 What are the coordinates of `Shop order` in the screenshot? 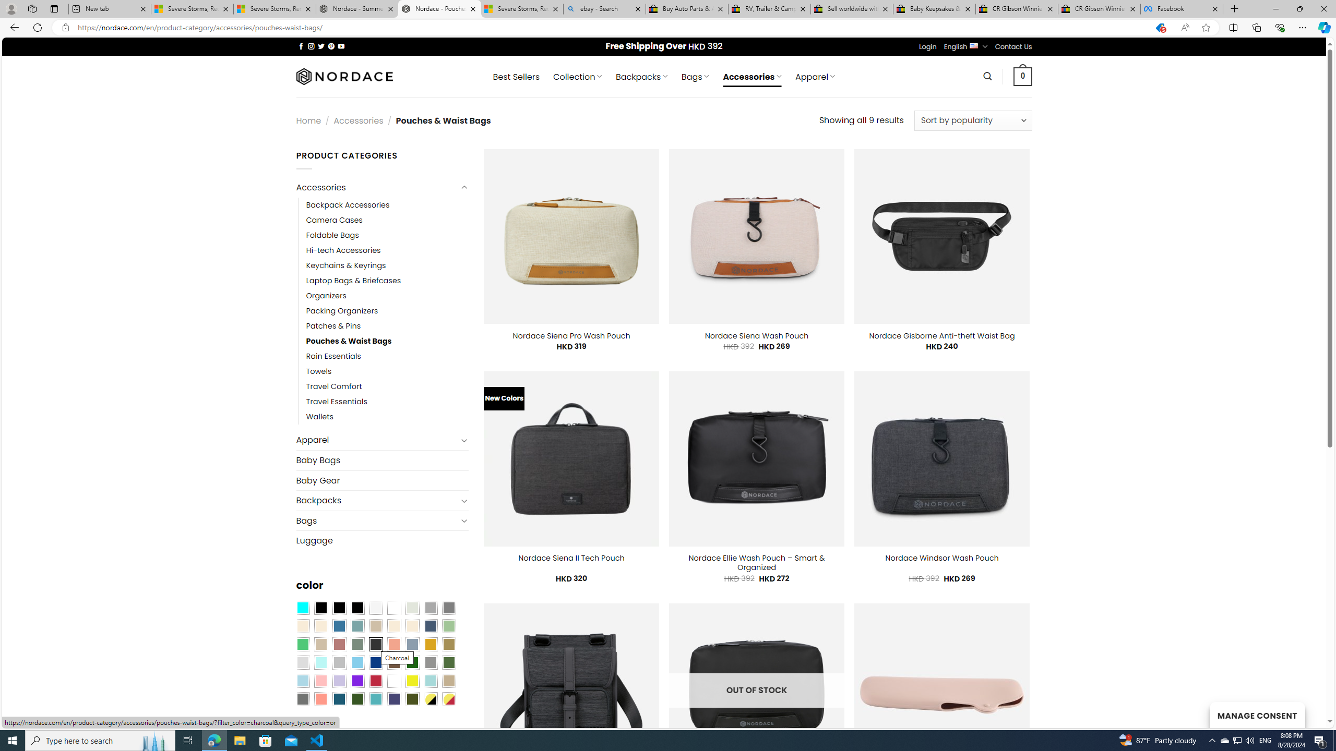 It's located at (973, 120).